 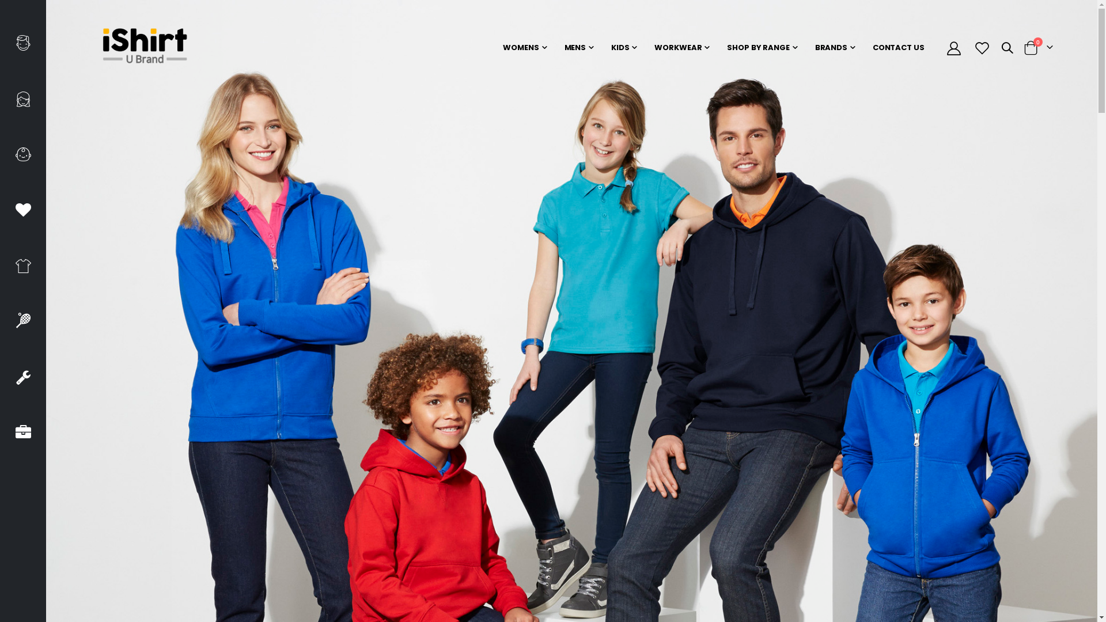 What do you see at coordinates (899, 48) in the screenshot?
I see `CONTACT US` at bounding box center [899, 48].